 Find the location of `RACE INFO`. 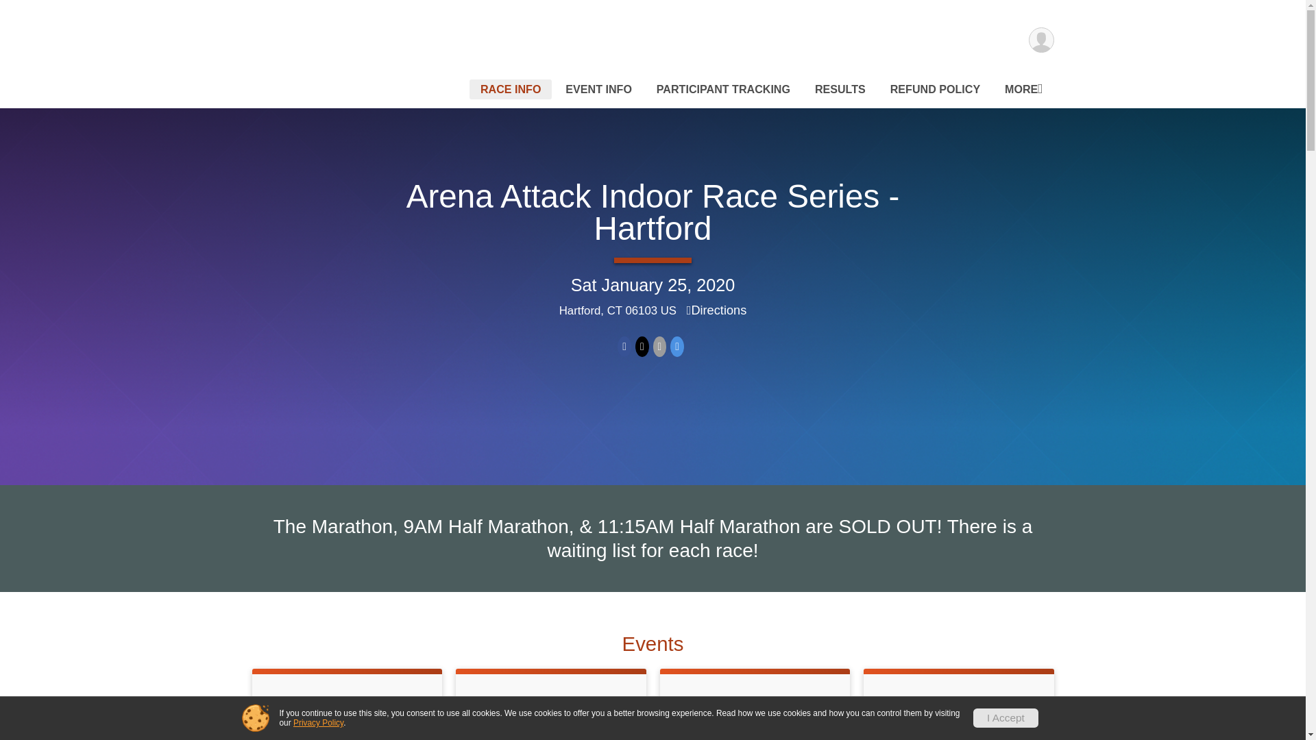

RACE INFO is located at coordinates (511, 89).